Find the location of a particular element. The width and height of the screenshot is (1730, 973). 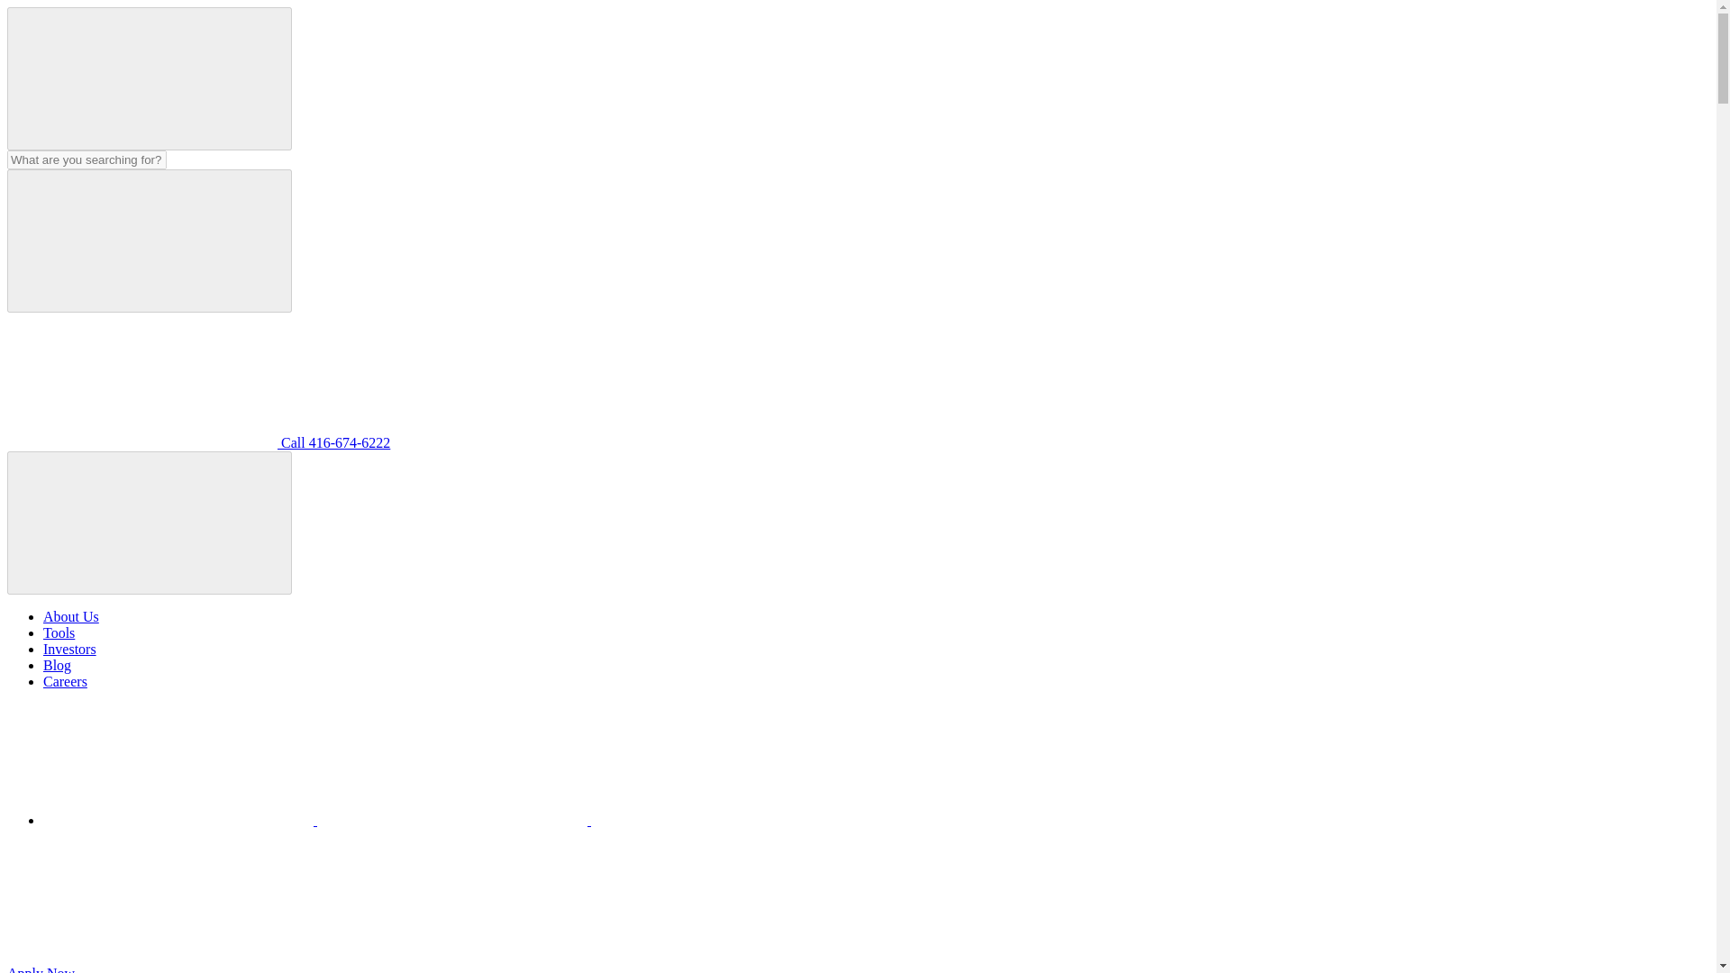

Tools is located at coordinates (59, 632).